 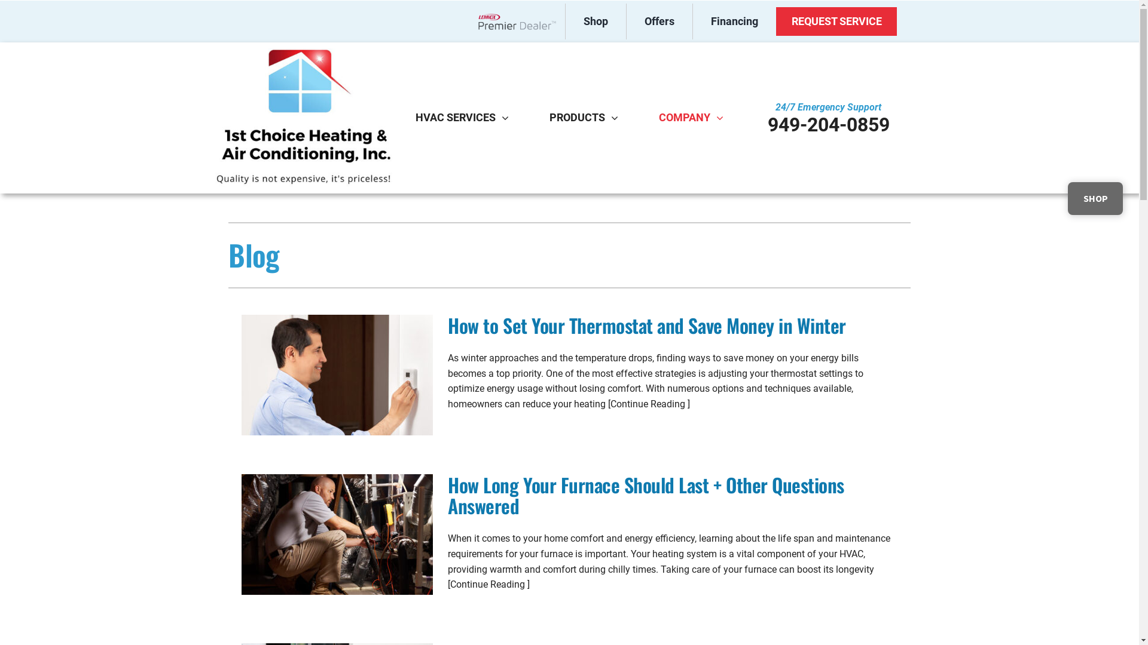 What do you see at coordinates (685, 118) in the screenshot?
I see `COMPANY` at bounding box center [685, 118].